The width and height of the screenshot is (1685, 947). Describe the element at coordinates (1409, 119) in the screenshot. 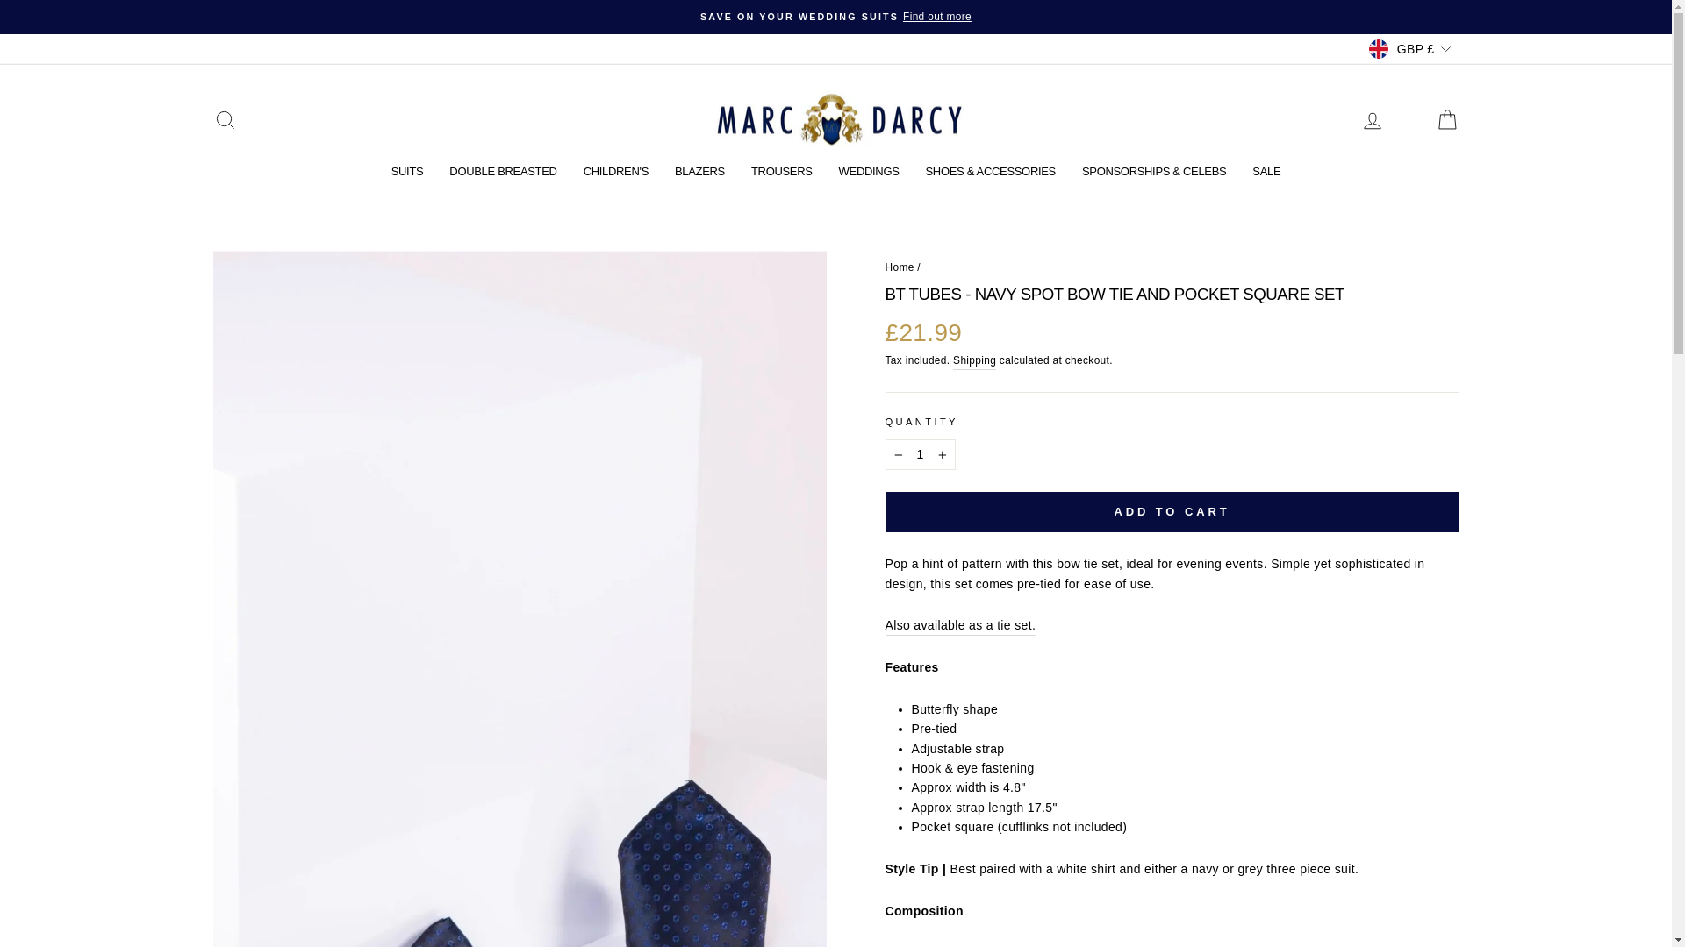

I see `My Wishlist` at that location.